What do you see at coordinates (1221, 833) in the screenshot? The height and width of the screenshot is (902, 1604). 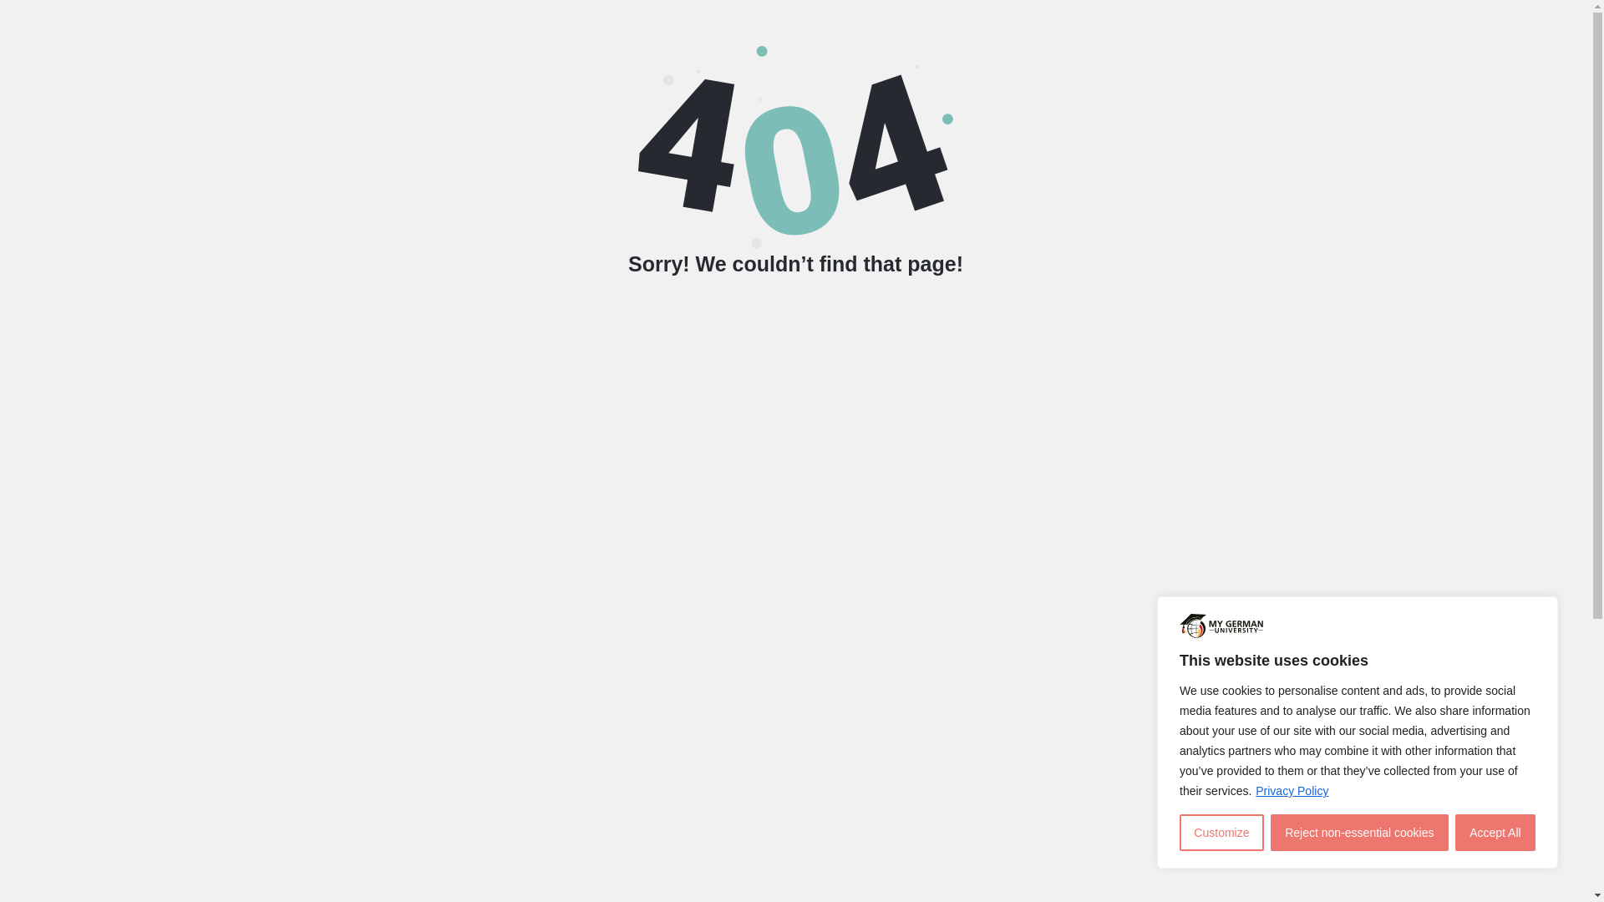 I see `Customize` at bounding box center [1221, 833].